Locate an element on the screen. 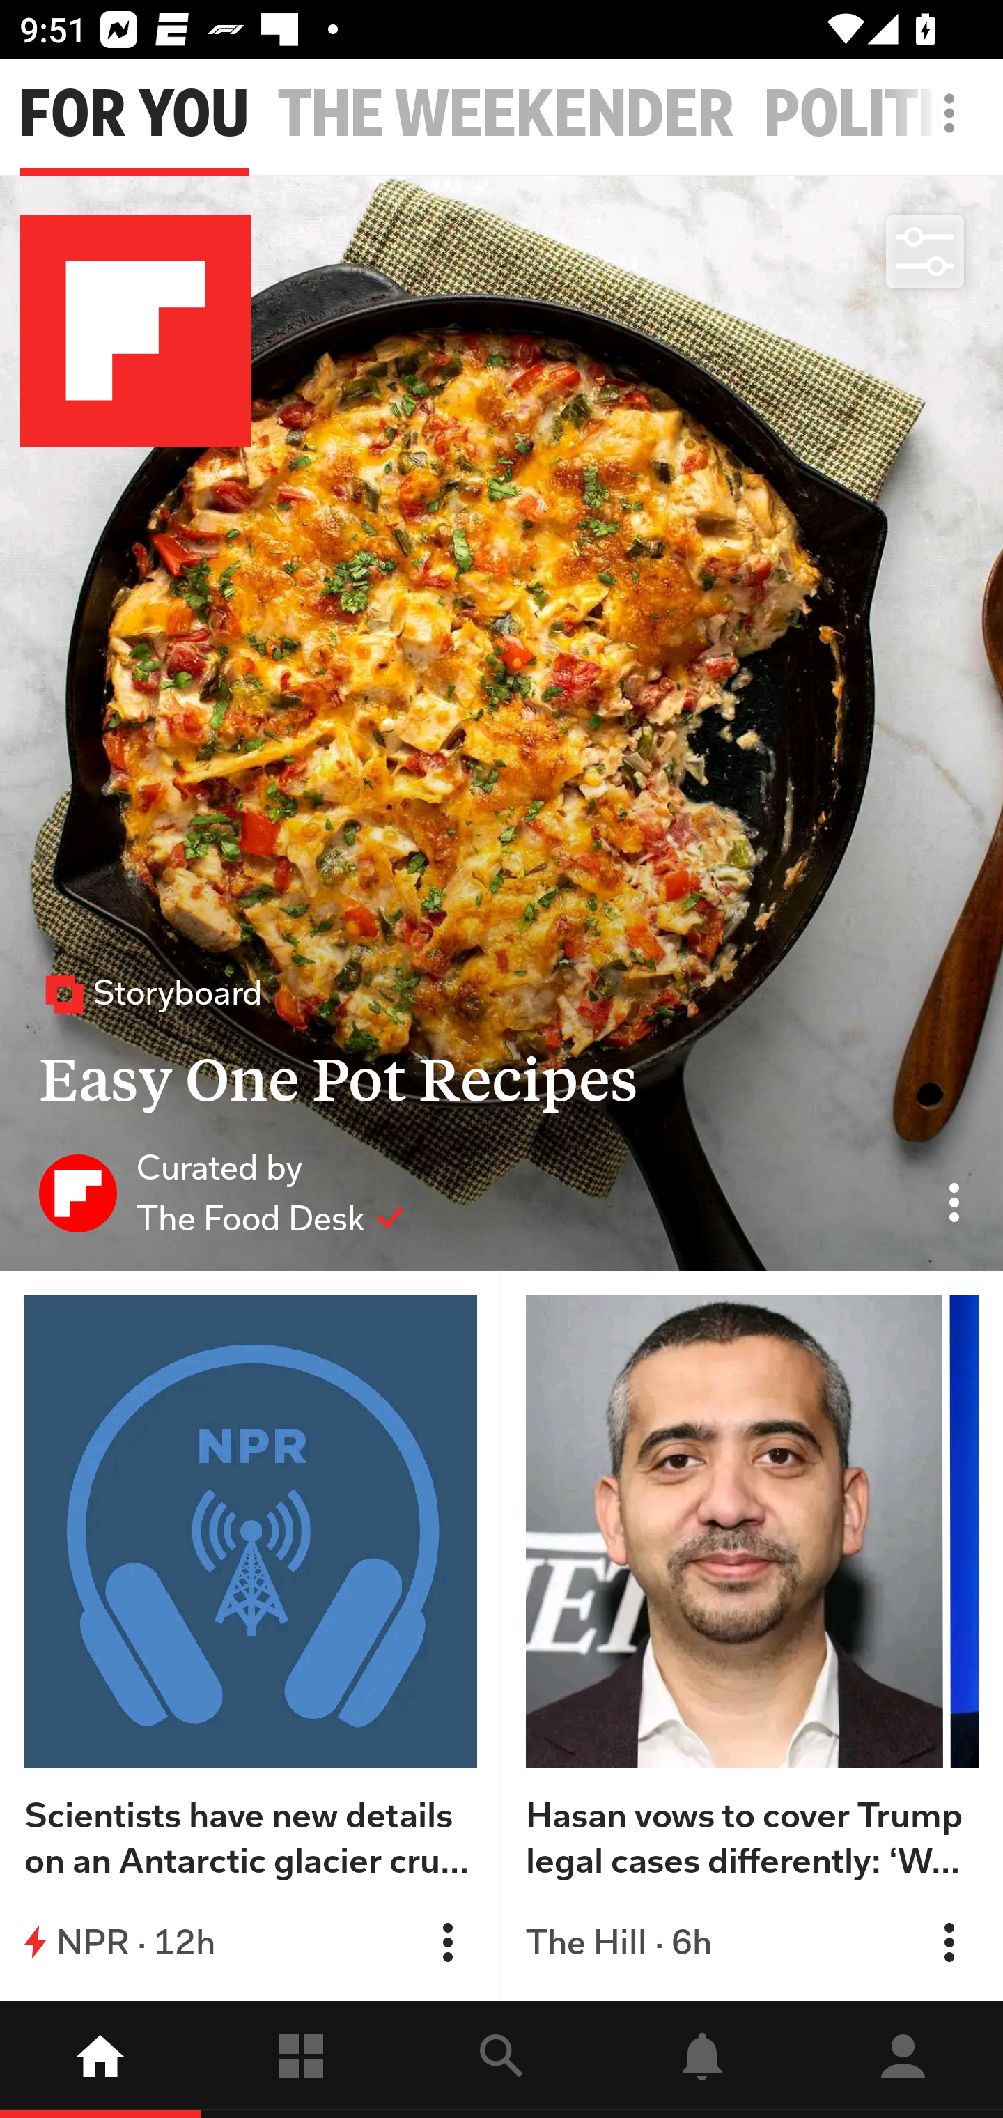 The height and width of the screenshot is (2118, 1003). NPR · 12h Flip into Magazine is located at coordinates (251, 1942).